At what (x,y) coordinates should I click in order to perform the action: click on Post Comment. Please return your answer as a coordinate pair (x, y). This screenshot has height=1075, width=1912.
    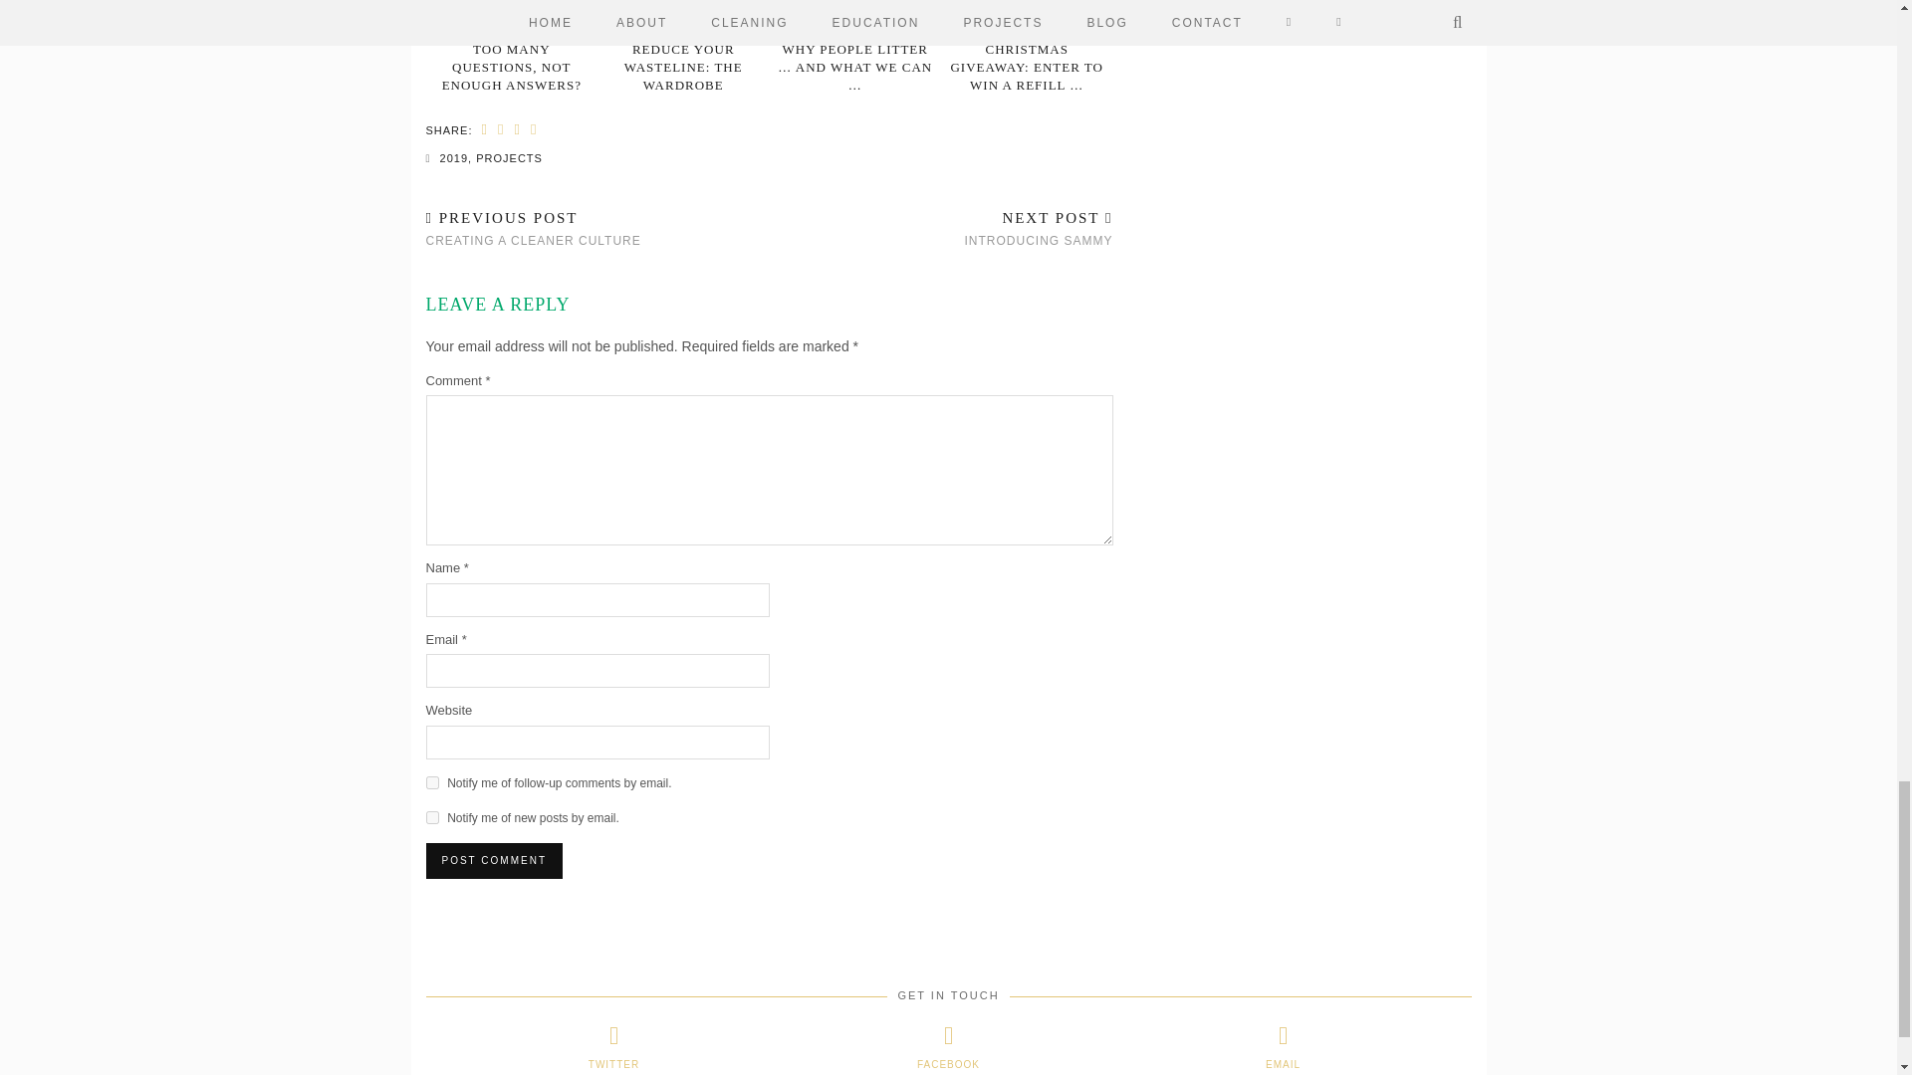
    Looking at the image, I should click on (494, 854).